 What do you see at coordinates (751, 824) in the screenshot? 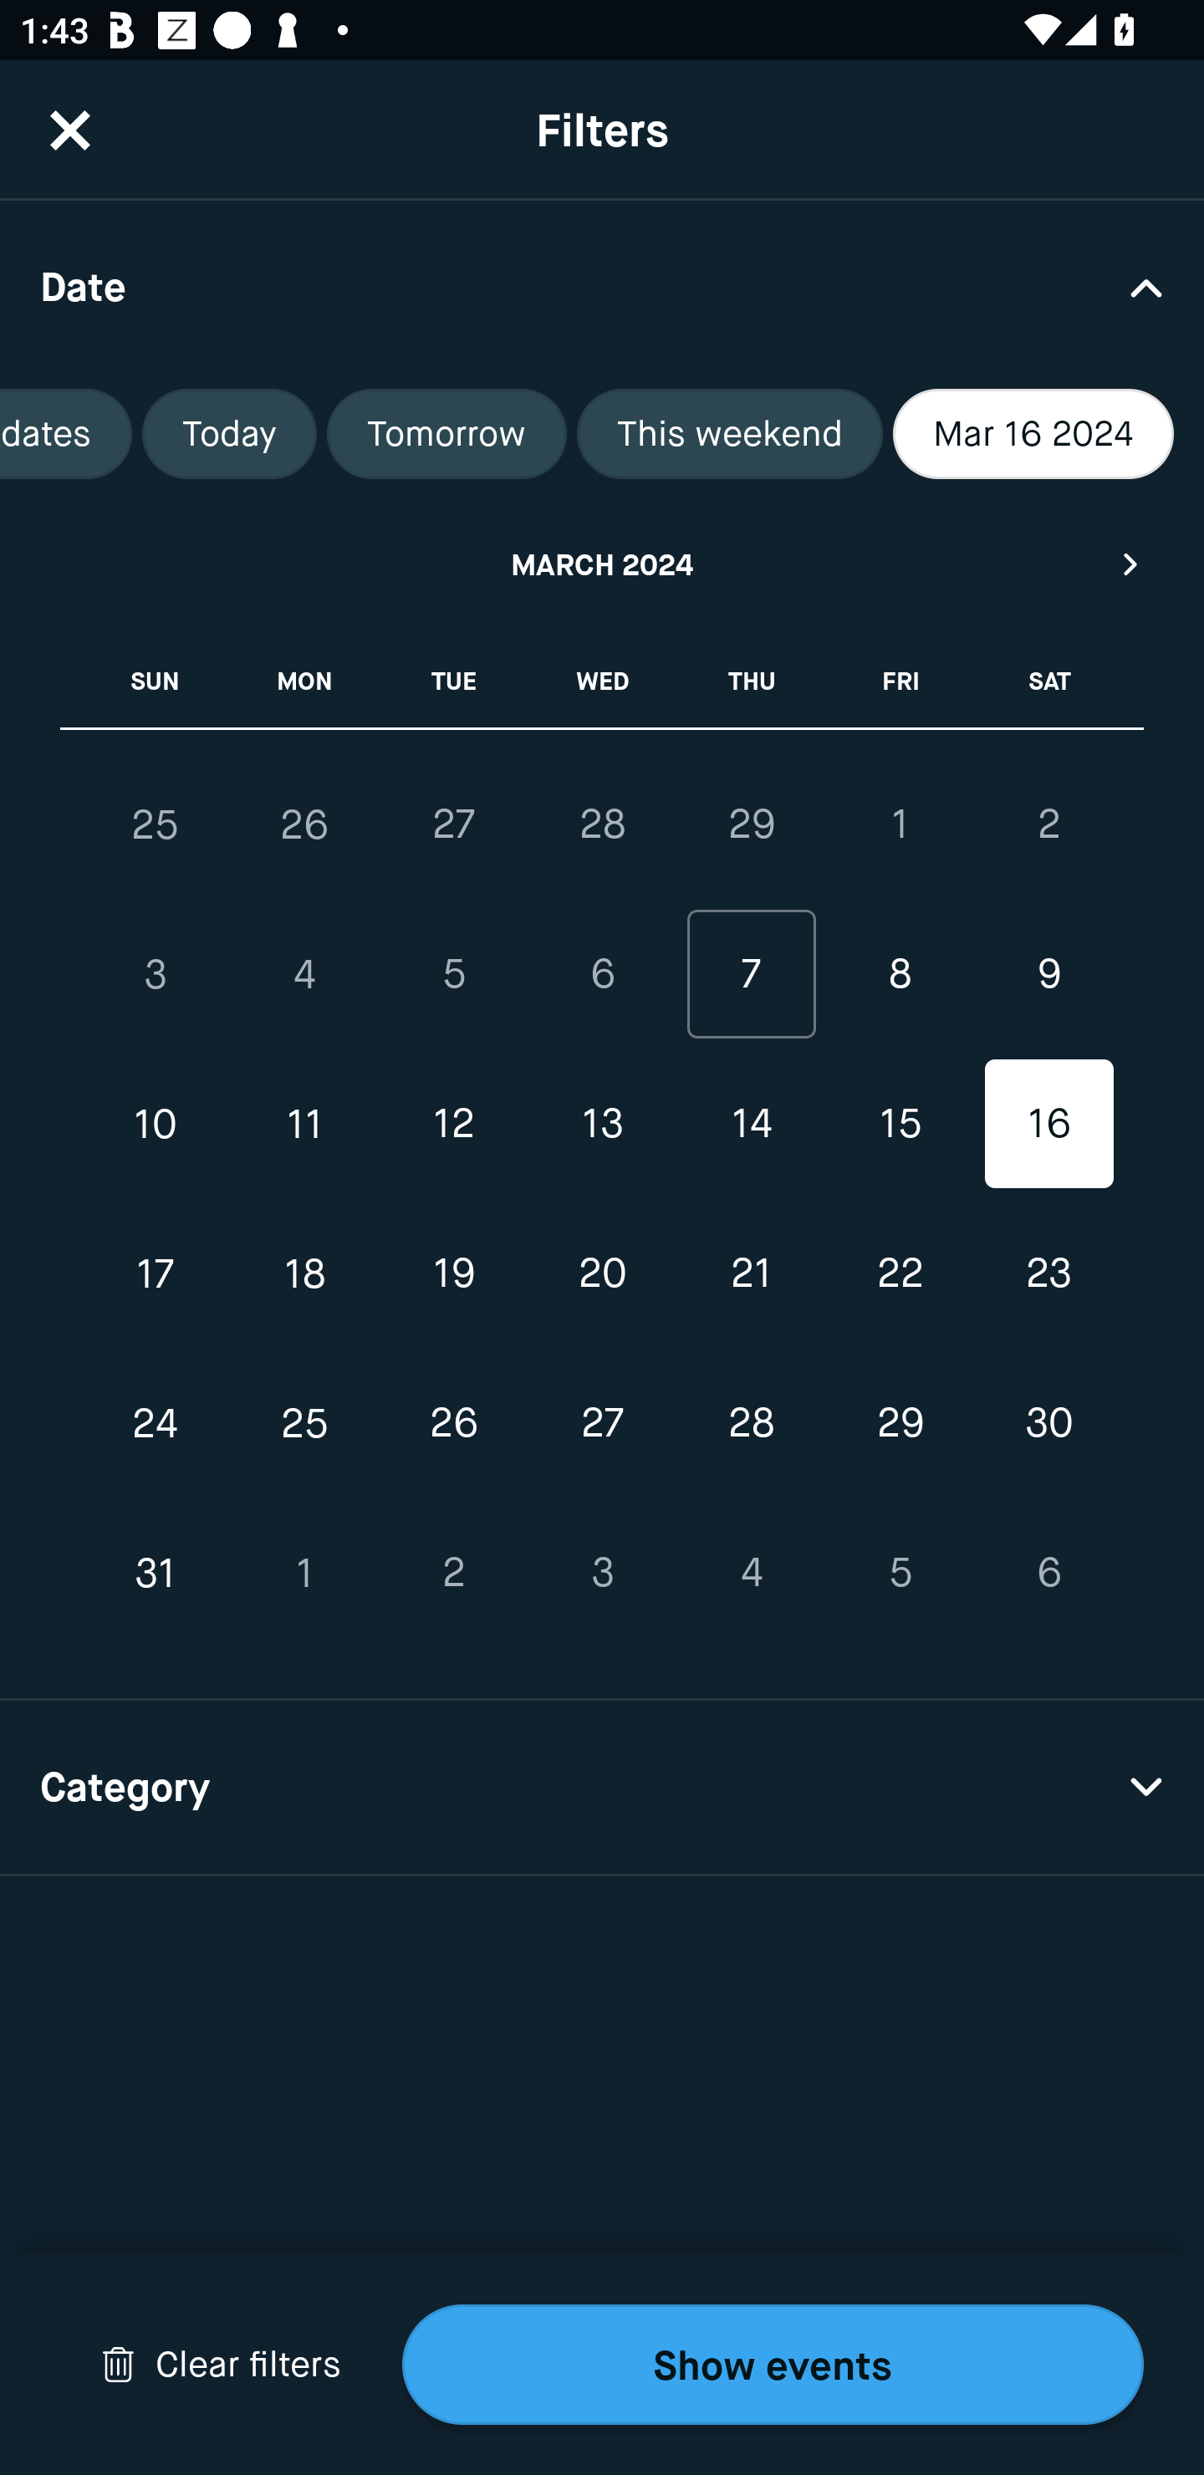
I see `29` at bounding box center [751, 824].